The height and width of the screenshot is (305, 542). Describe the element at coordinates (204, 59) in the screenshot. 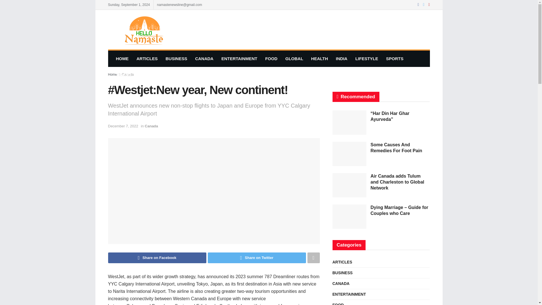

I see `CANADA` at that location.